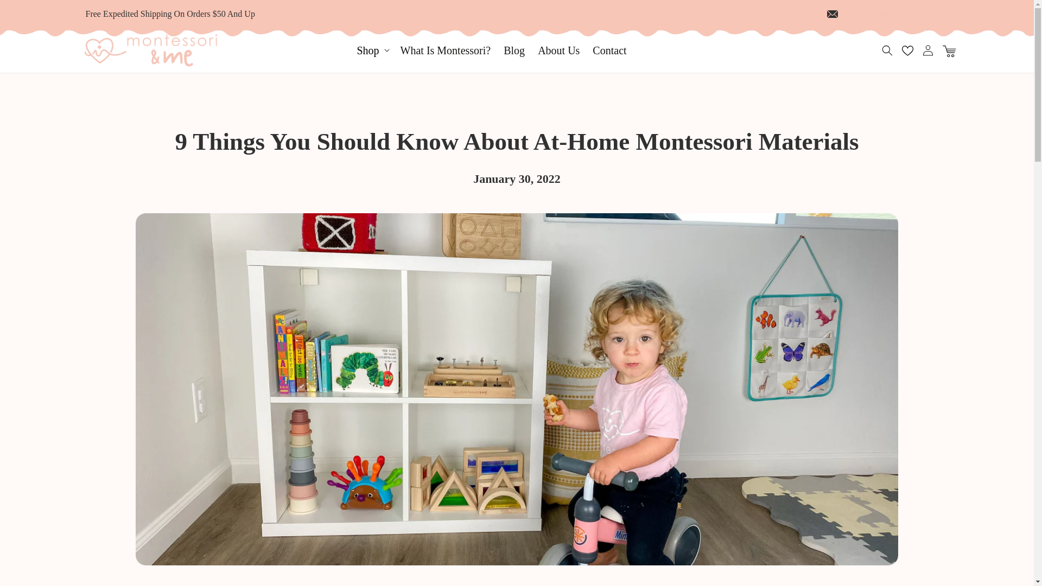 Image resolution: width=1042 pixels, height=586 pixels. What do you see at coordinates (558, 50) in the screenshot?
I see `About Us` at bounding box center [558, 50].